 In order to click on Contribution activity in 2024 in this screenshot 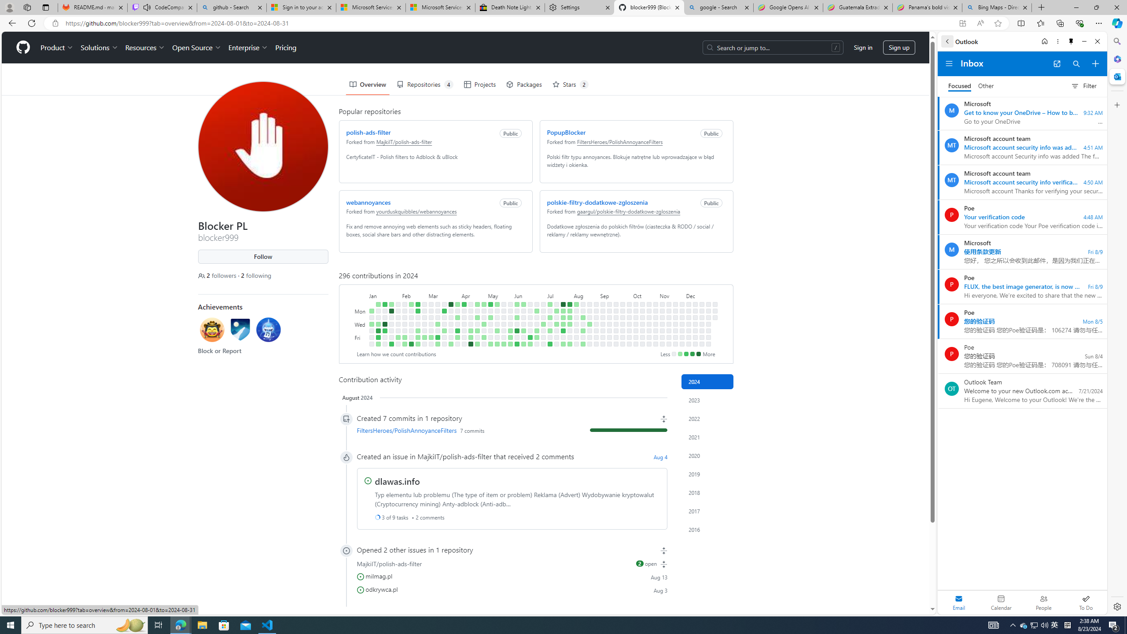, I will do `click(707, 381)`.